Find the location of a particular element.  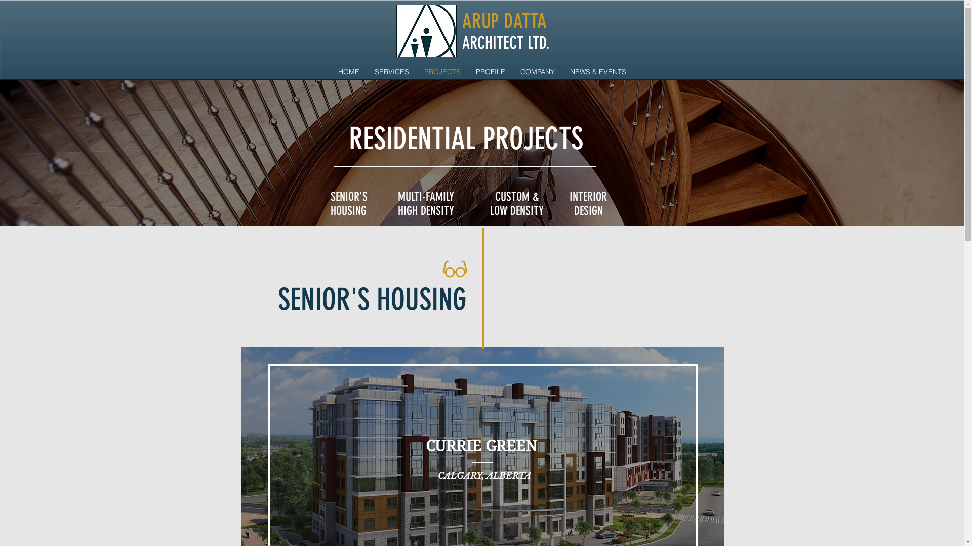

INTERIOR is located at coordinates (588, 197).